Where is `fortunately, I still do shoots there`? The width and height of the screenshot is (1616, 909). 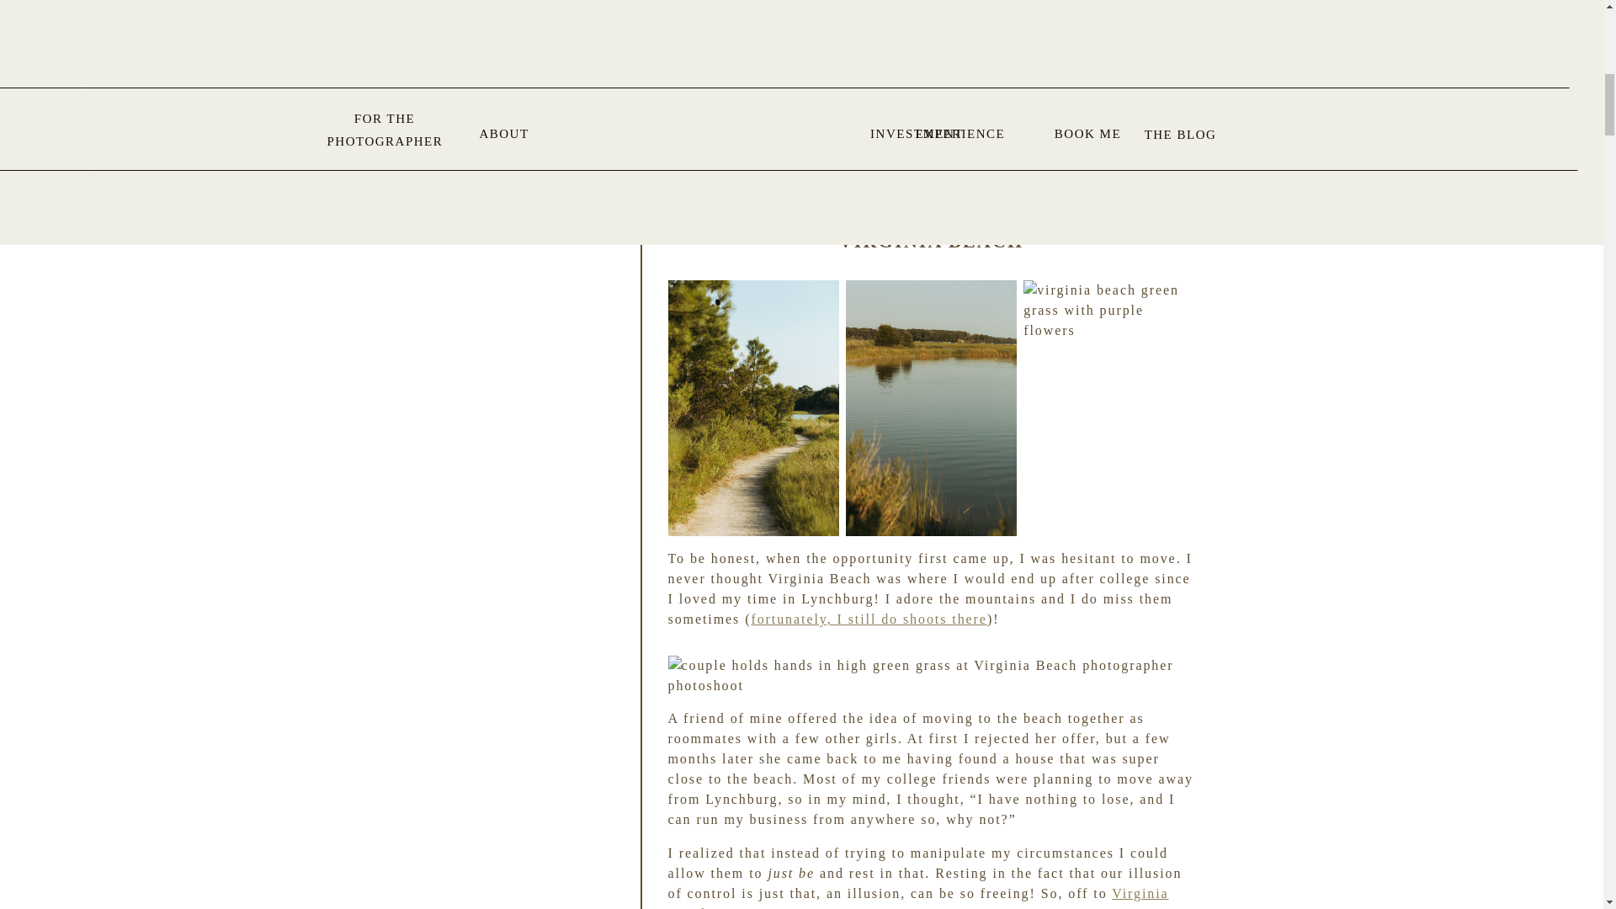
fortunately, I still do shoots there is located at coordinates (869, 619).